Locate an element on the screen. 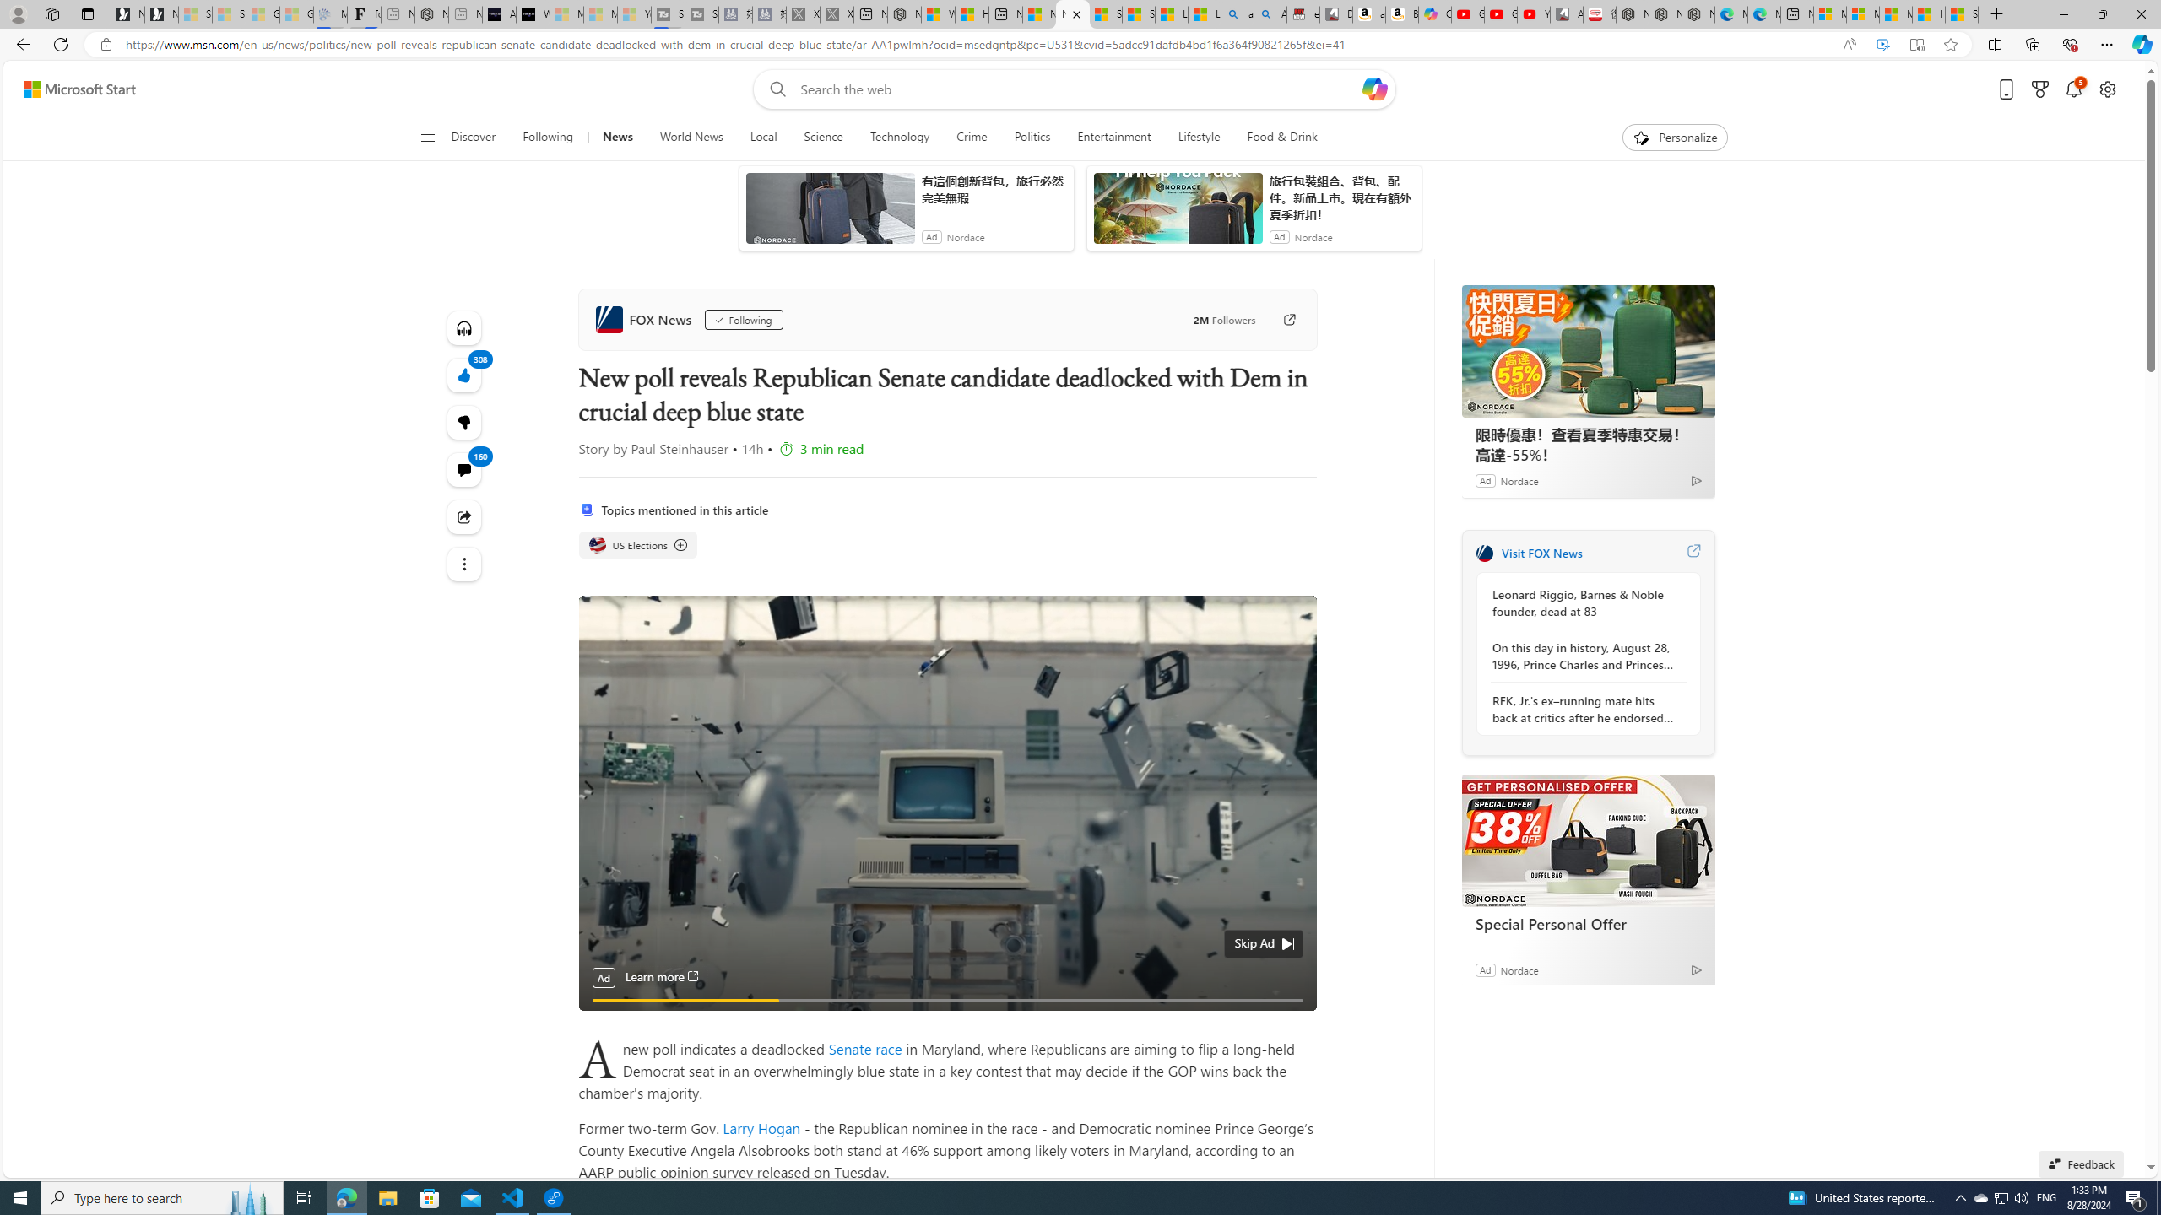 This screenshot has width=2161, height=1215. video progress bar is located at coordinates (947, 1001).